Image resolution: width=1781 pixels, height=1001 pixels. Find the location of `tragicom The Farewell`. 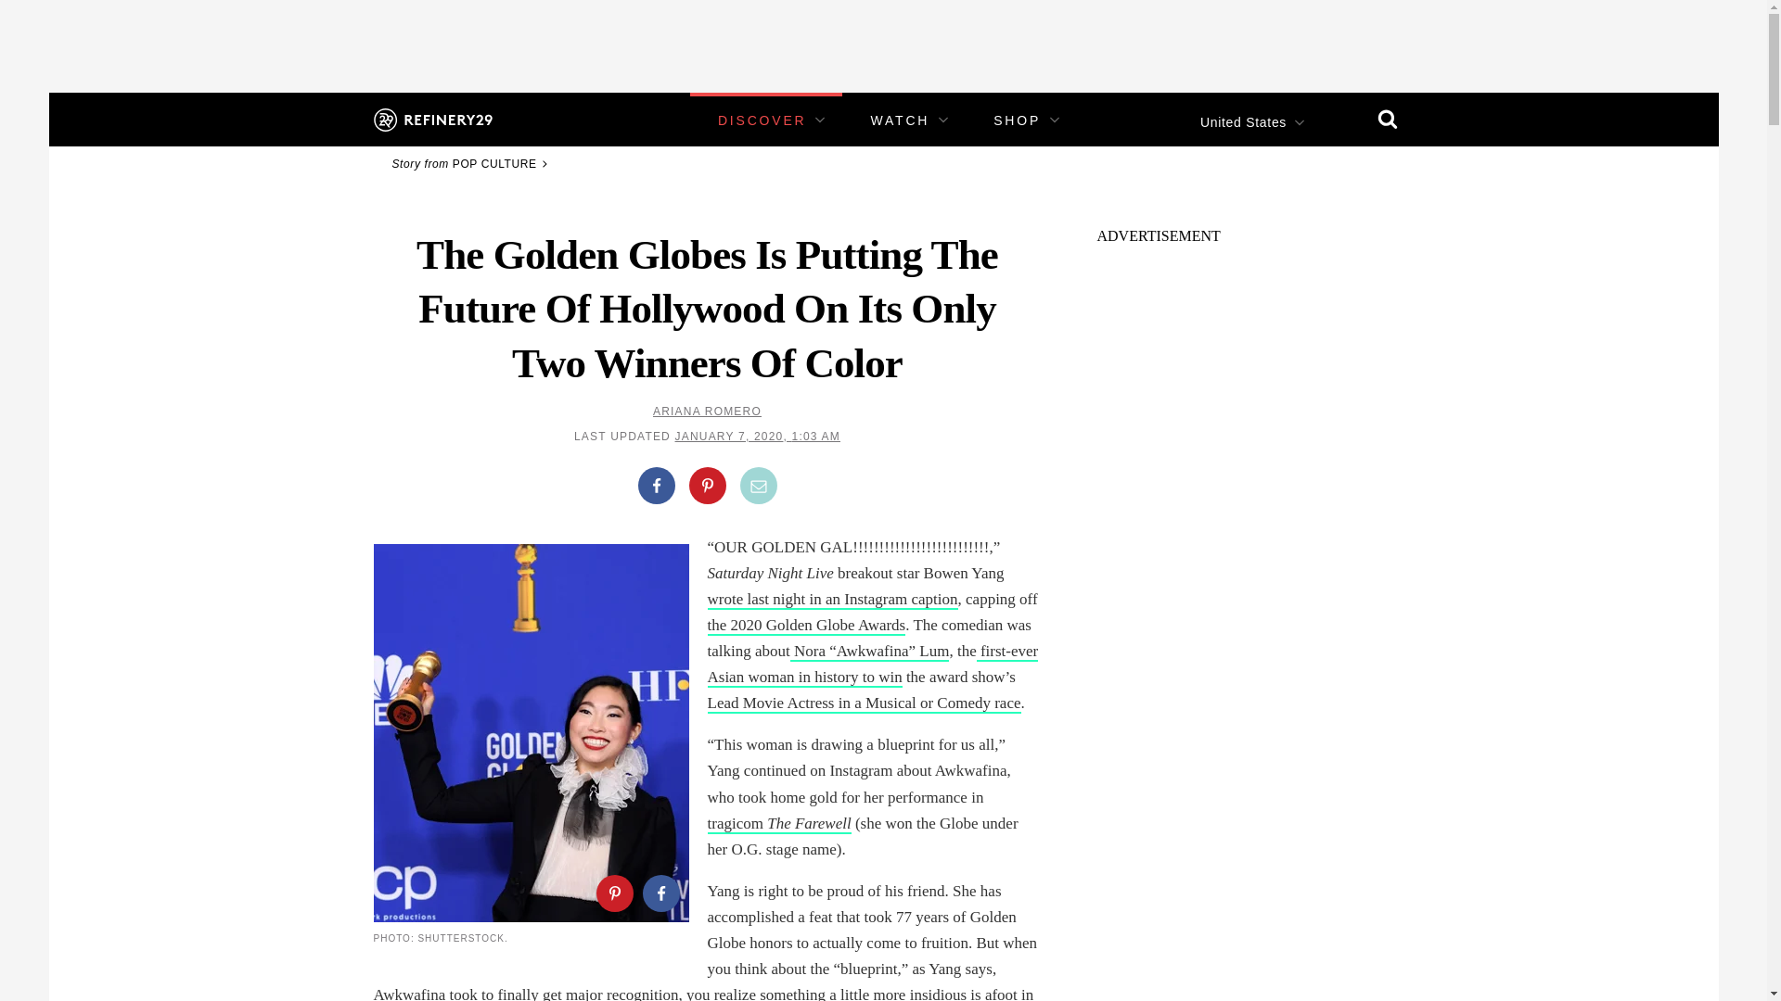

tragicom The Farewell is located at coordinates (844, 837).